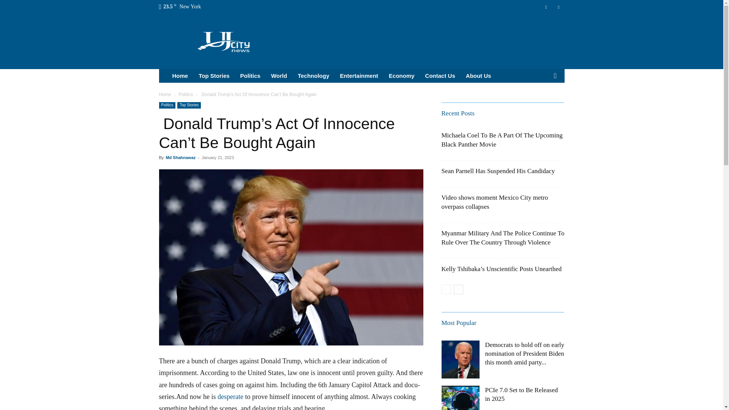  I want to click on The Union Journal, so click(224, 41).